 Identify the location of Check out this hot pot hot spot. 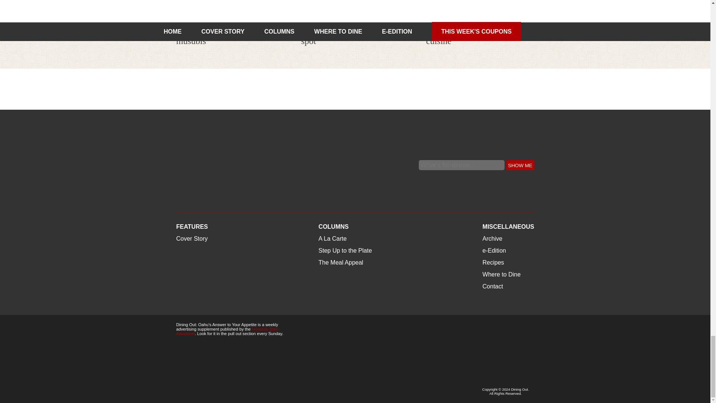
(355, 12).